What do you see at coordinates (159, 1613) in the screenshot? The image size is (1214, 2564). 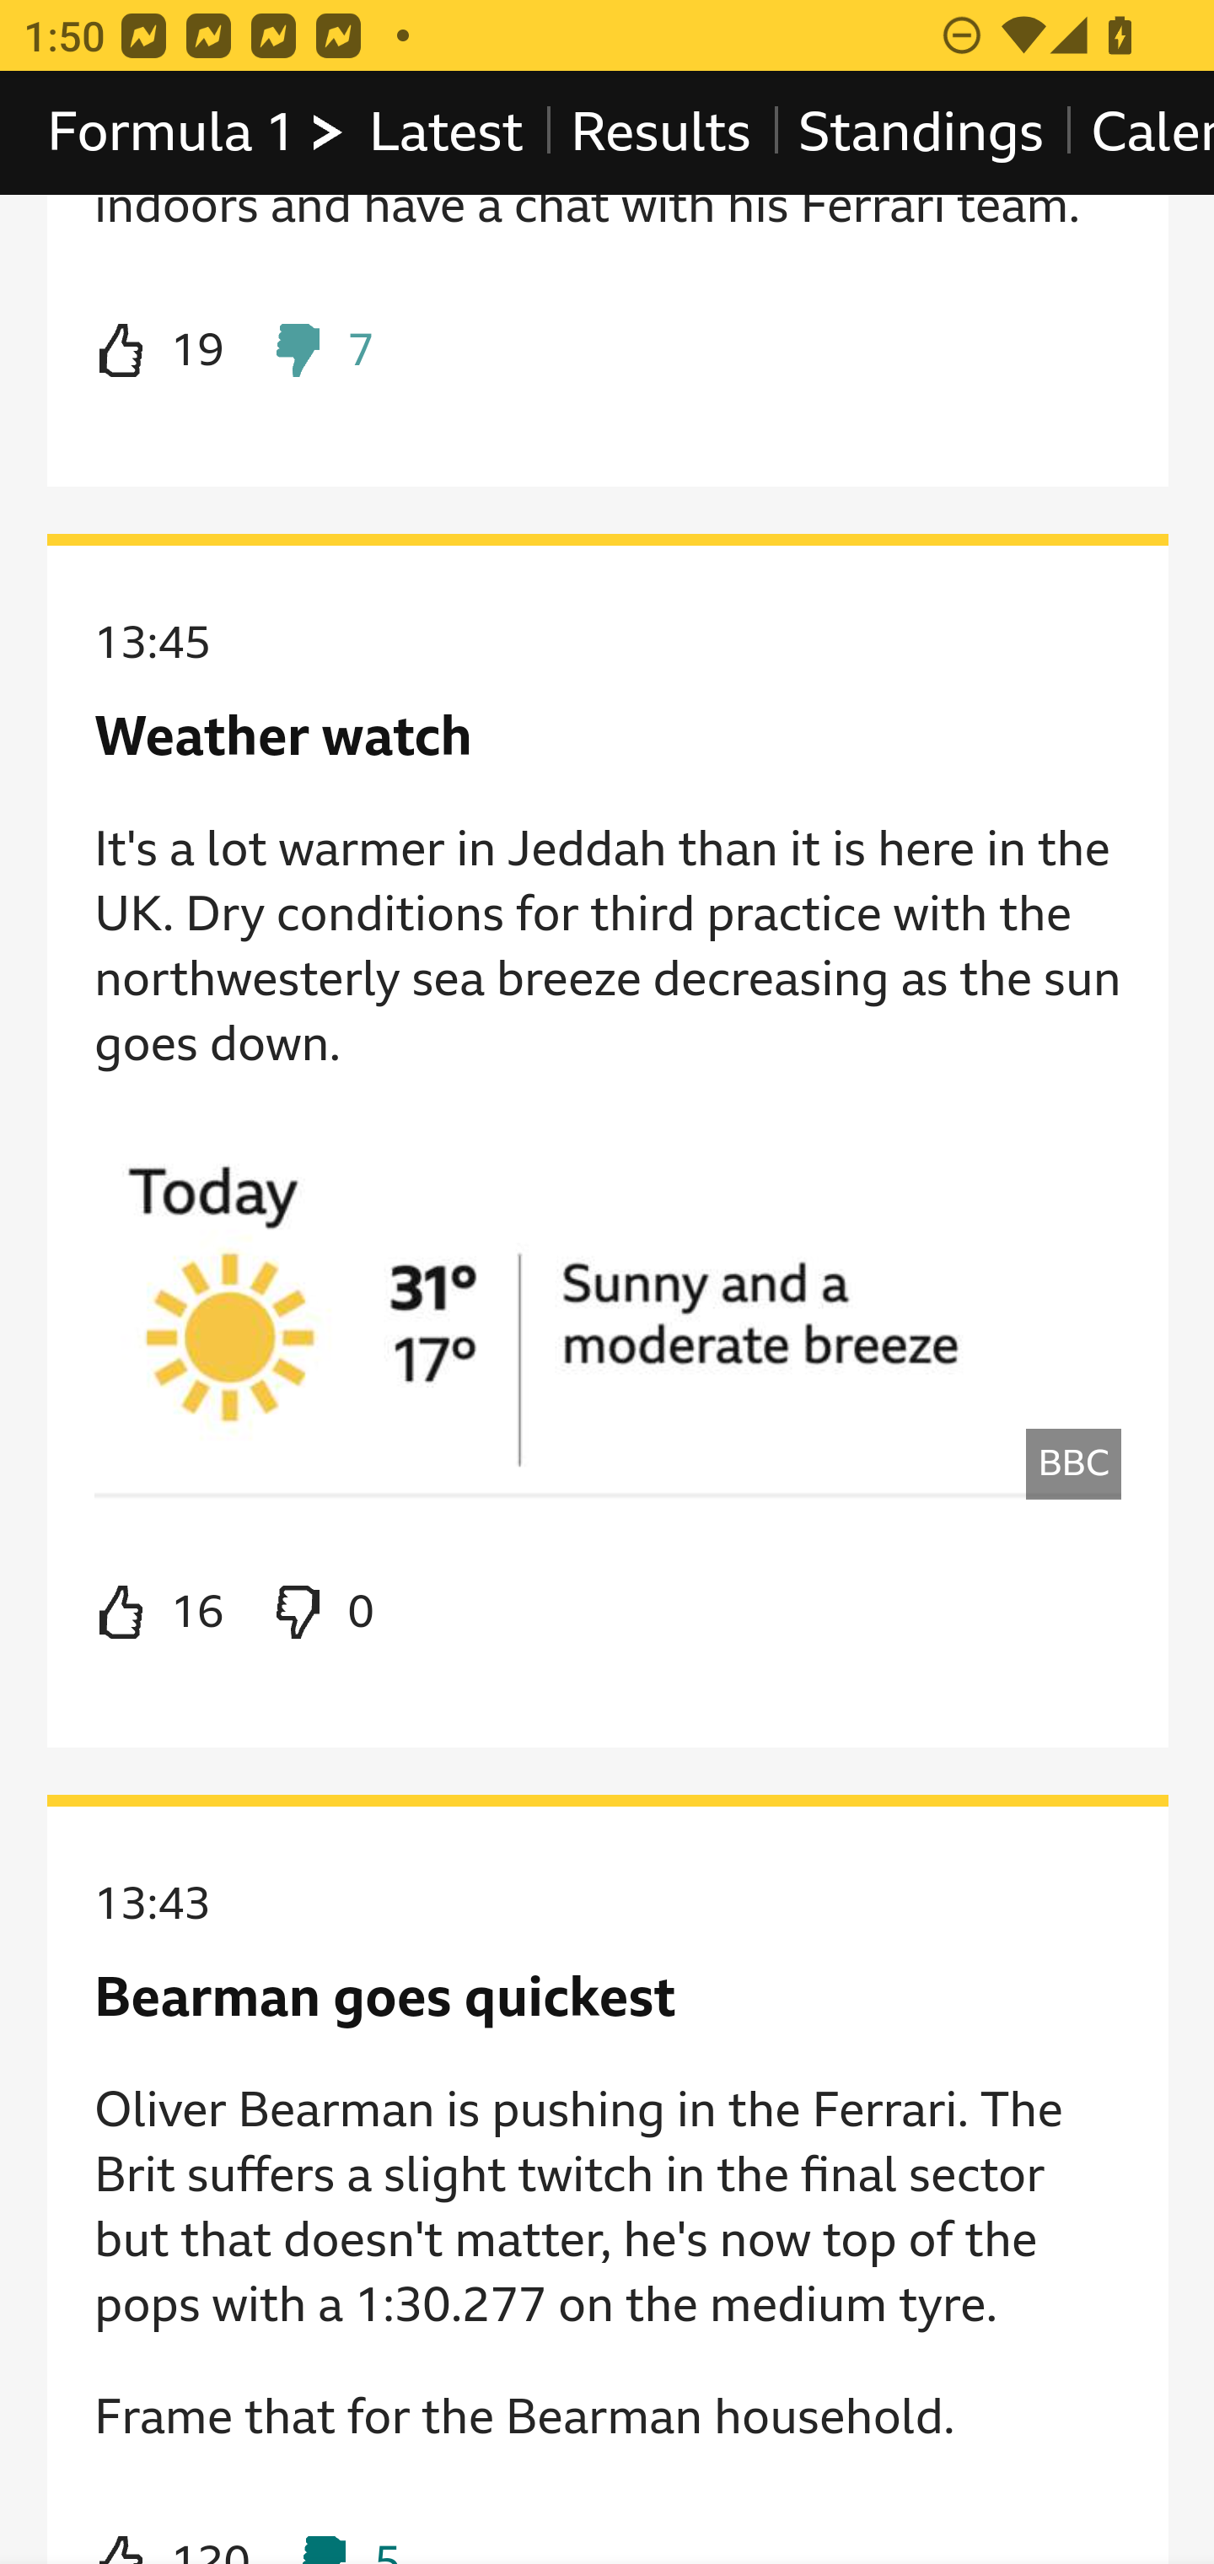 I see `Like` at bounding box center [159, 1613].